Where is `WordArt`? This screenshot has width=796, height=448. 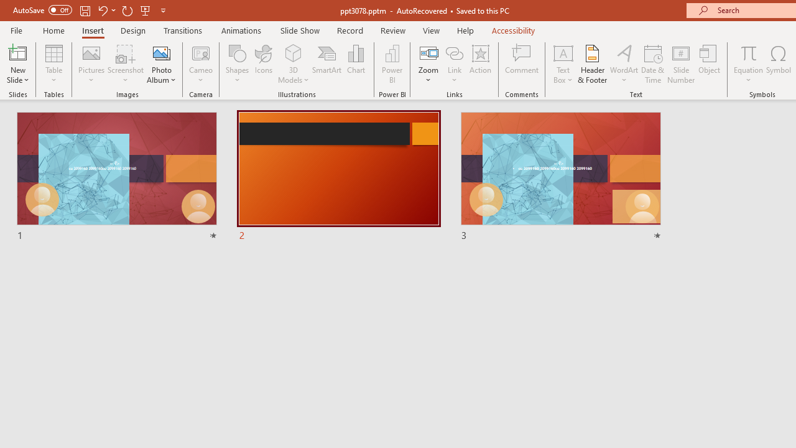 WordArt is located at coordinates (624, 63).